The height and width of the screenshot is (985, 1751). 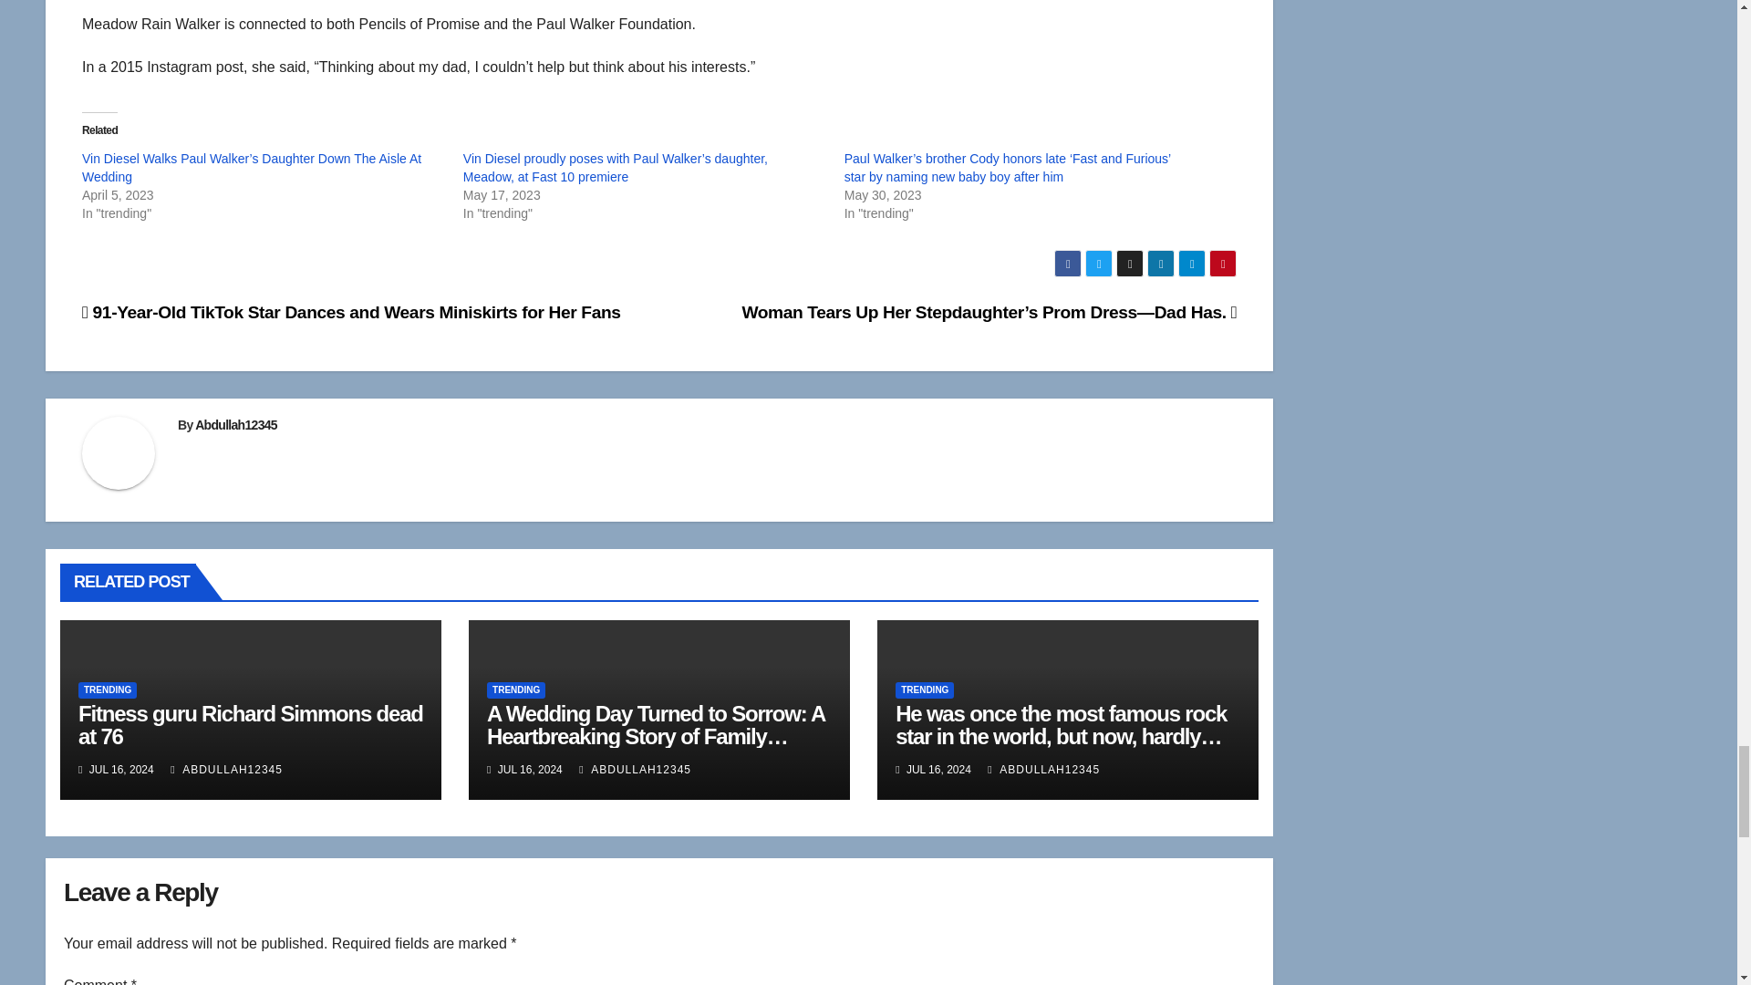 I want to click on TRENDING, so click(x=515, y=689).